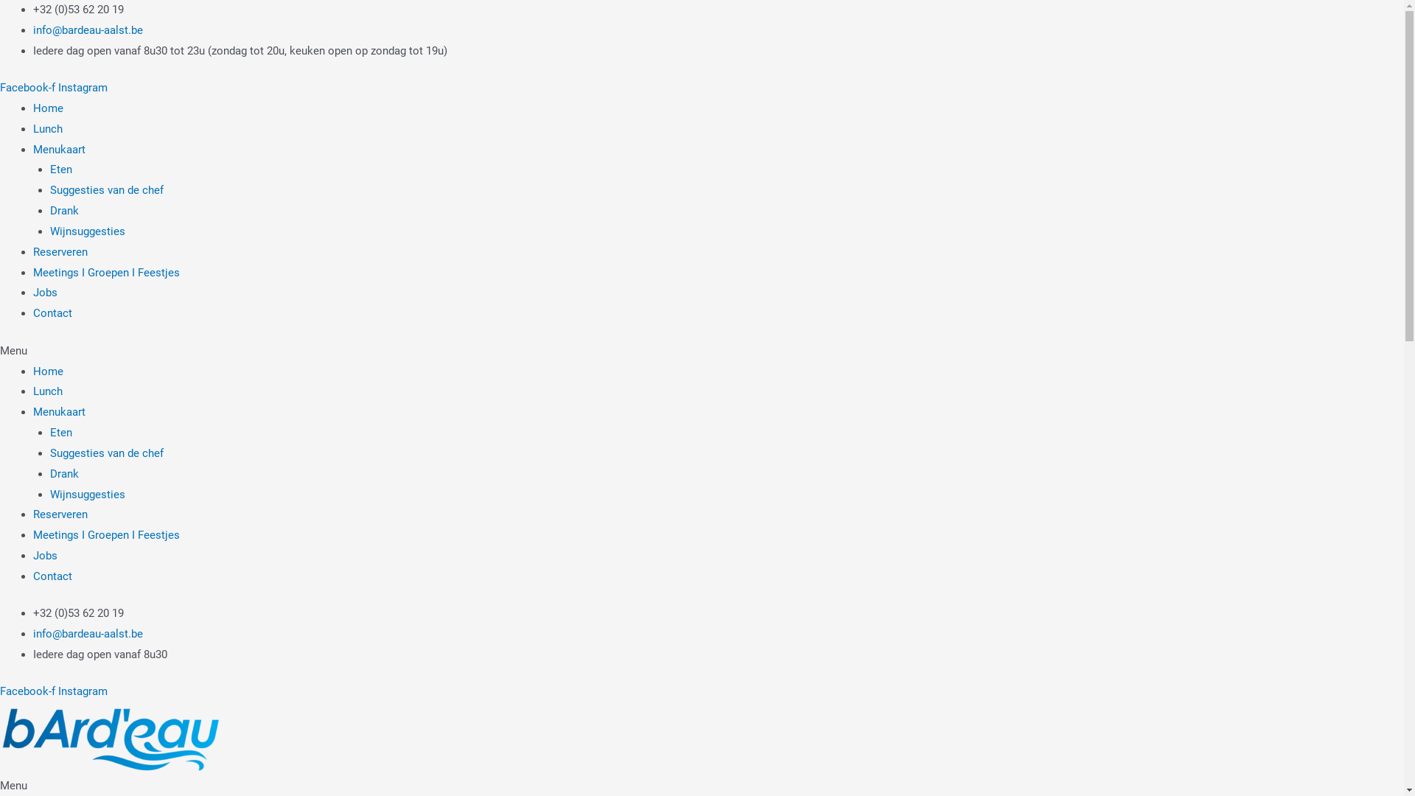  I want to click on Contact, so click(53, 313).